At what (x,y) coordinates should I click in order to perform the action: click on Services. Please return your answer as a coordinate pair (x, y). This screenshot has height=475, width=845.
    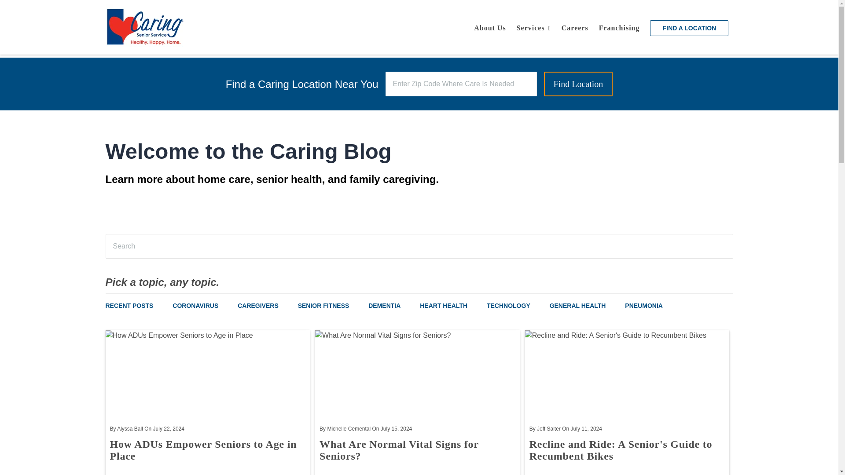
    Looking at the image, I should click on (533, 28).